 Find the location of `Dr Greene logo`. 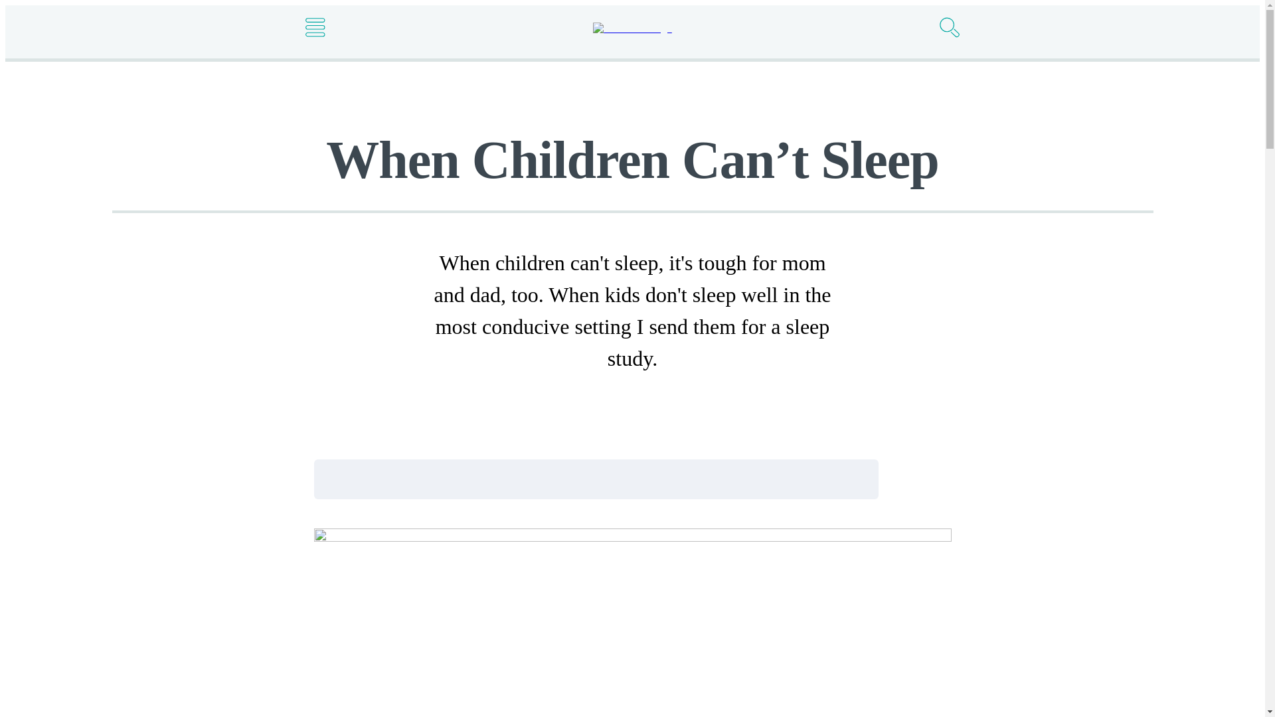

Dr Greene logo is located at coordinates (632, 28).